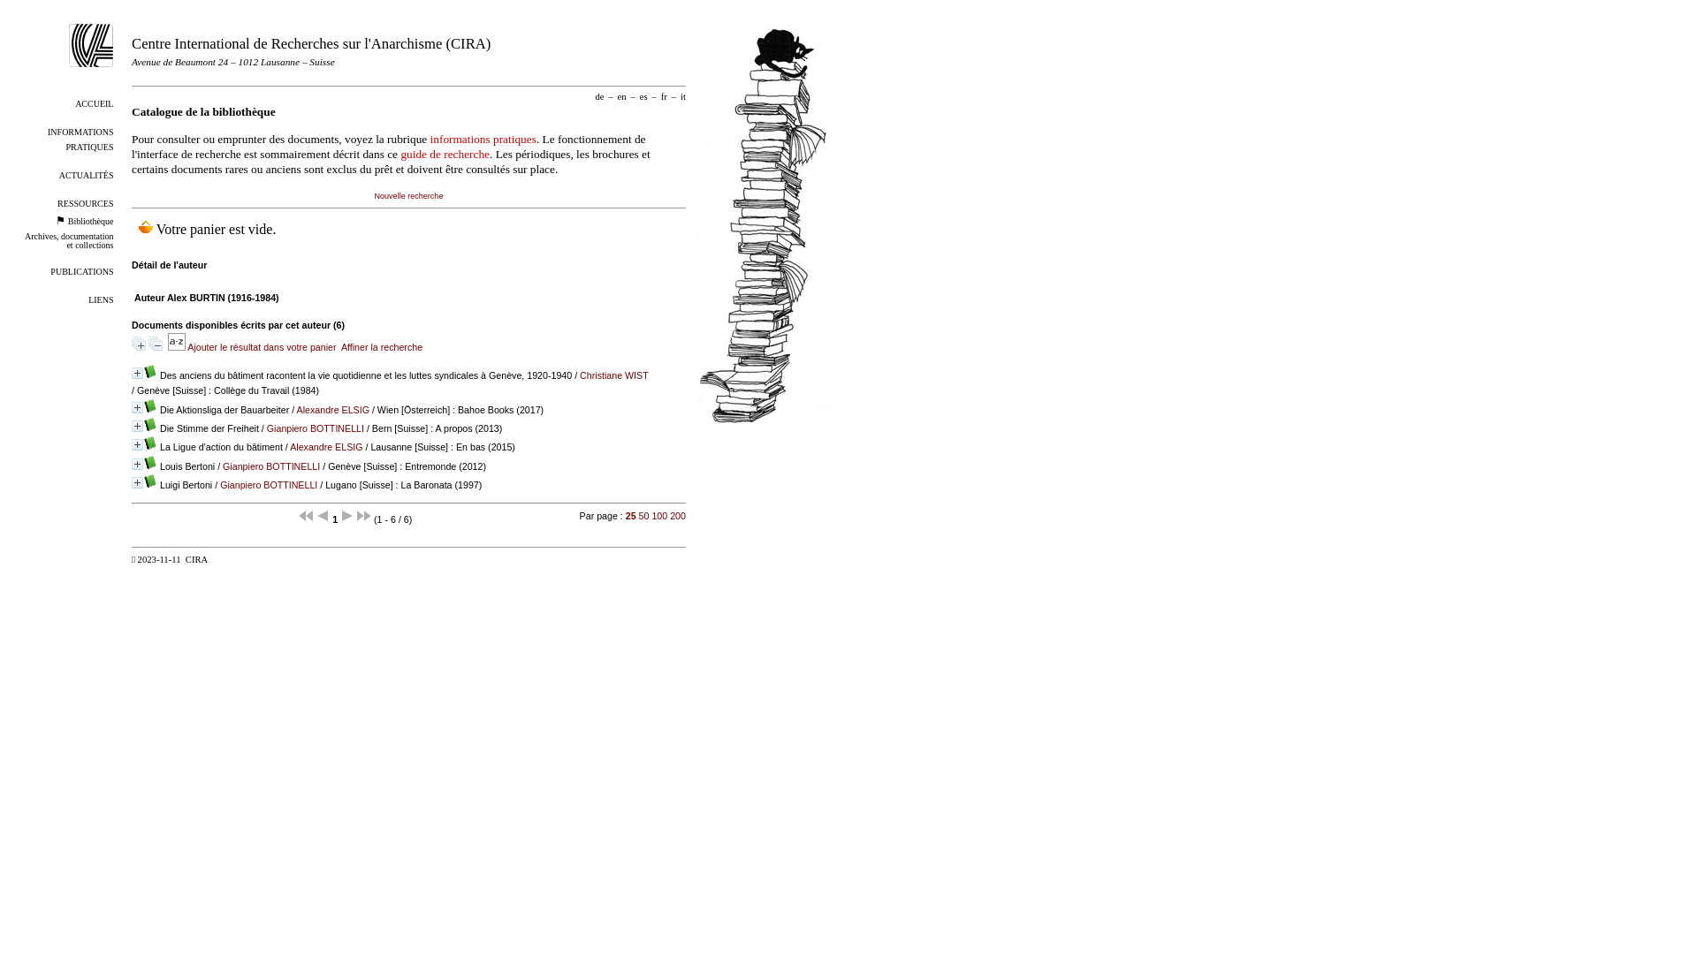 This screenshot has width=1697, height=954. What do you see at coordinates (94, 102) in the screenshot?
I see `accueil` at bounding box center [94, 102].